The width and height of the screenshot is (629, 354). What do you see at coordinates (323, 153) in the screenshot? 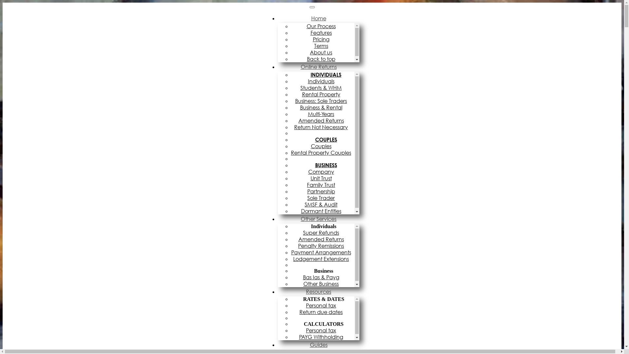
I see `Rental Property Couples` at bounding box center [323, 153].